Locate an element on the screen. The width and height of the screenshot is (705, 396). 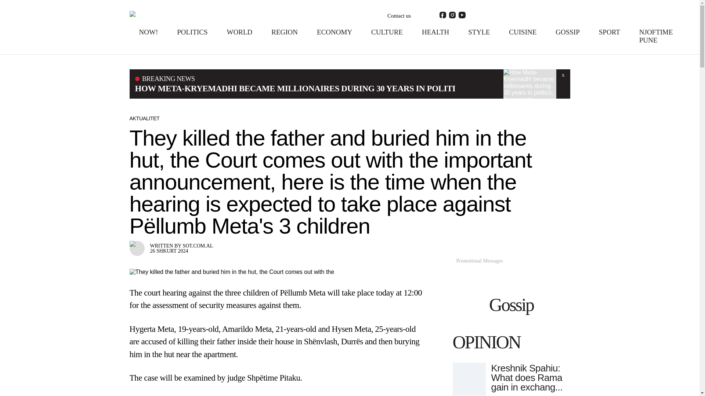
CULTURE is located at coordinates (387, 32).